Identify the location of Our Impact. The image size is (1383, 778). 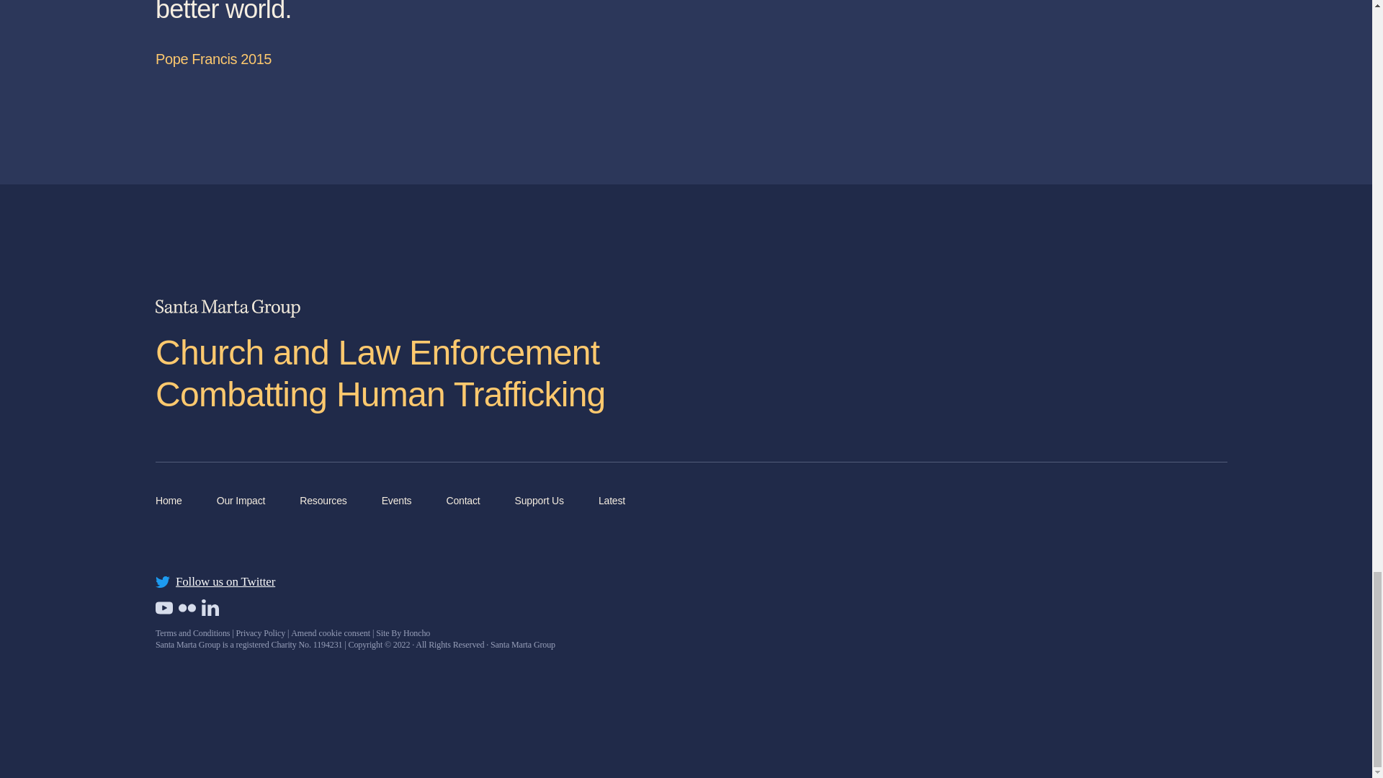
(241, 502).